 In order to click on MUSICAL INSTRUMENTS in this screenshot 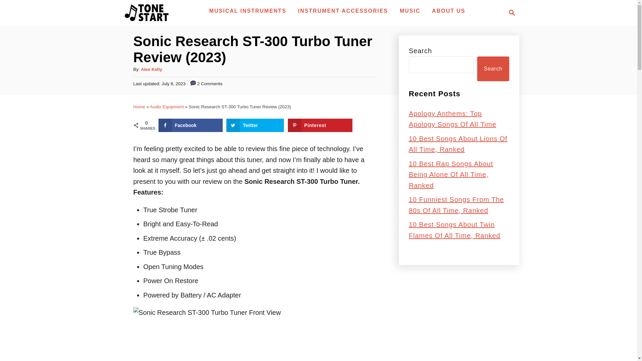, I will do `click(248, 11)`.